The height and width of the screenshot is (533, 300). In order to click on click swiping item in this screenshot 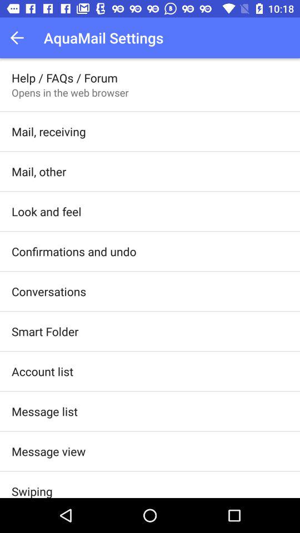, I will do `click(32, 490)`.